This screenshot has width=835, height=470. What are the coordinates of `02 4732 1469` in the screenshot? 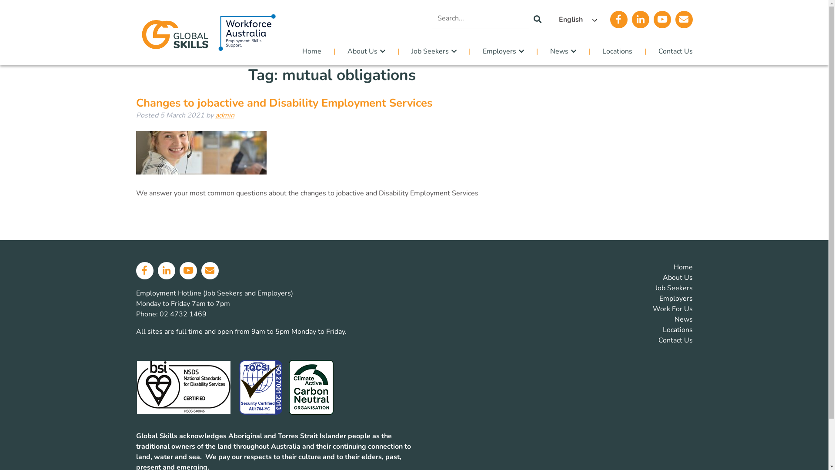 It's located at (183, 314).